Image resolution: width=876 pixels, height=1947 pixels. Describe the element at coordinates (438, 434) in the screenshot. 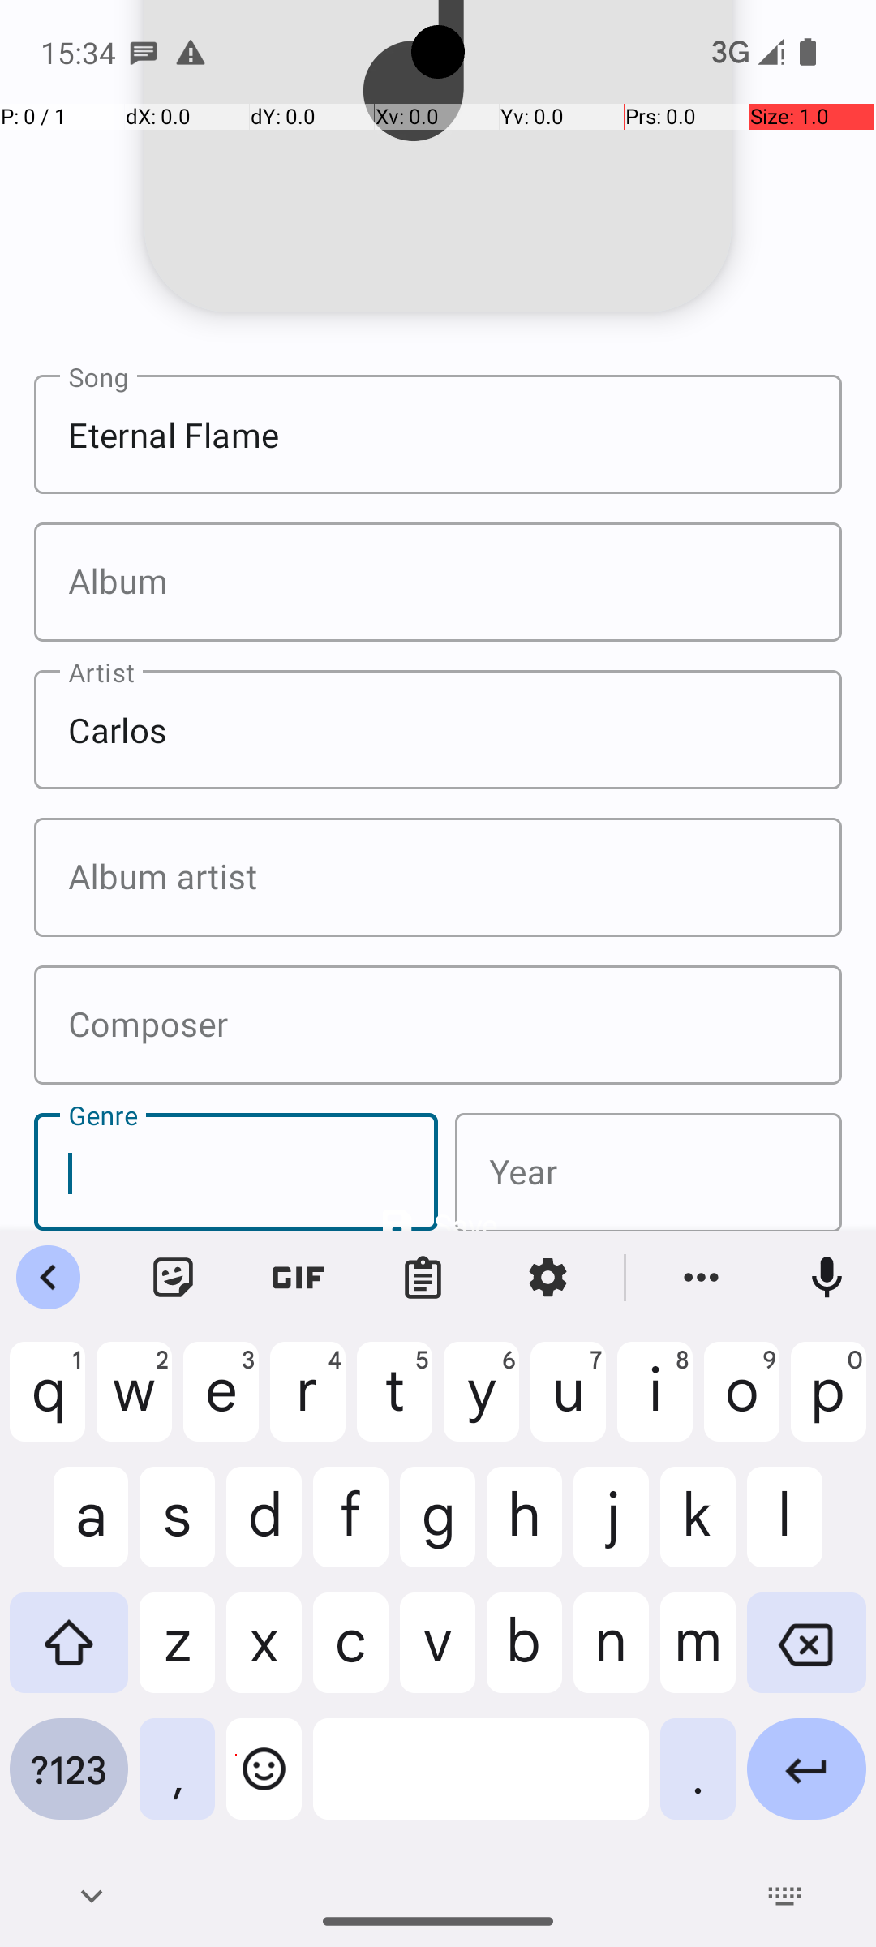

I see `Eternal Flame` at that location.